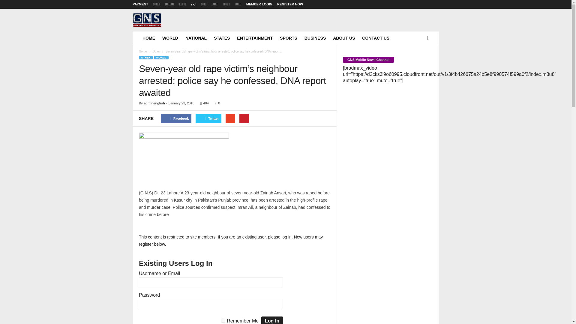 The height and width of the screenshot is (324, 576). I want to click on PAYMENT, so click(140, 4).